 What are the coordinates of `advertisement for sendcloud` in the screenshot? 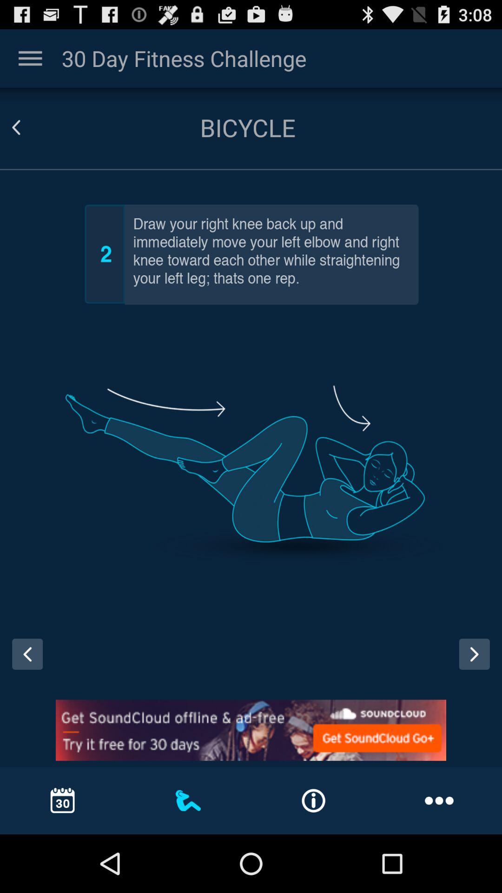 It's located at (251, 730).